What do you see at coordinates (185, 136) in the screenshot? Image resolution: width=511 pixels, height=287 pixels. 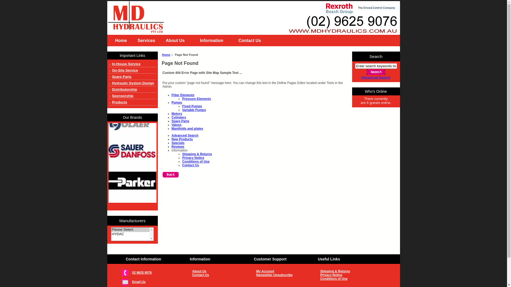 I see `Advanced Search` at bounding box center [185, 136].